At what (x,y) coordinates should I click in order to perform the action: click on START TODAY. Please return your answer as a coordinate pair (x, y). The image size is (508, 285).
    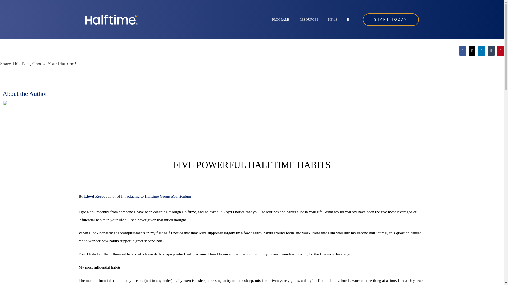
    Looking at the image, I should click on (391, 19).